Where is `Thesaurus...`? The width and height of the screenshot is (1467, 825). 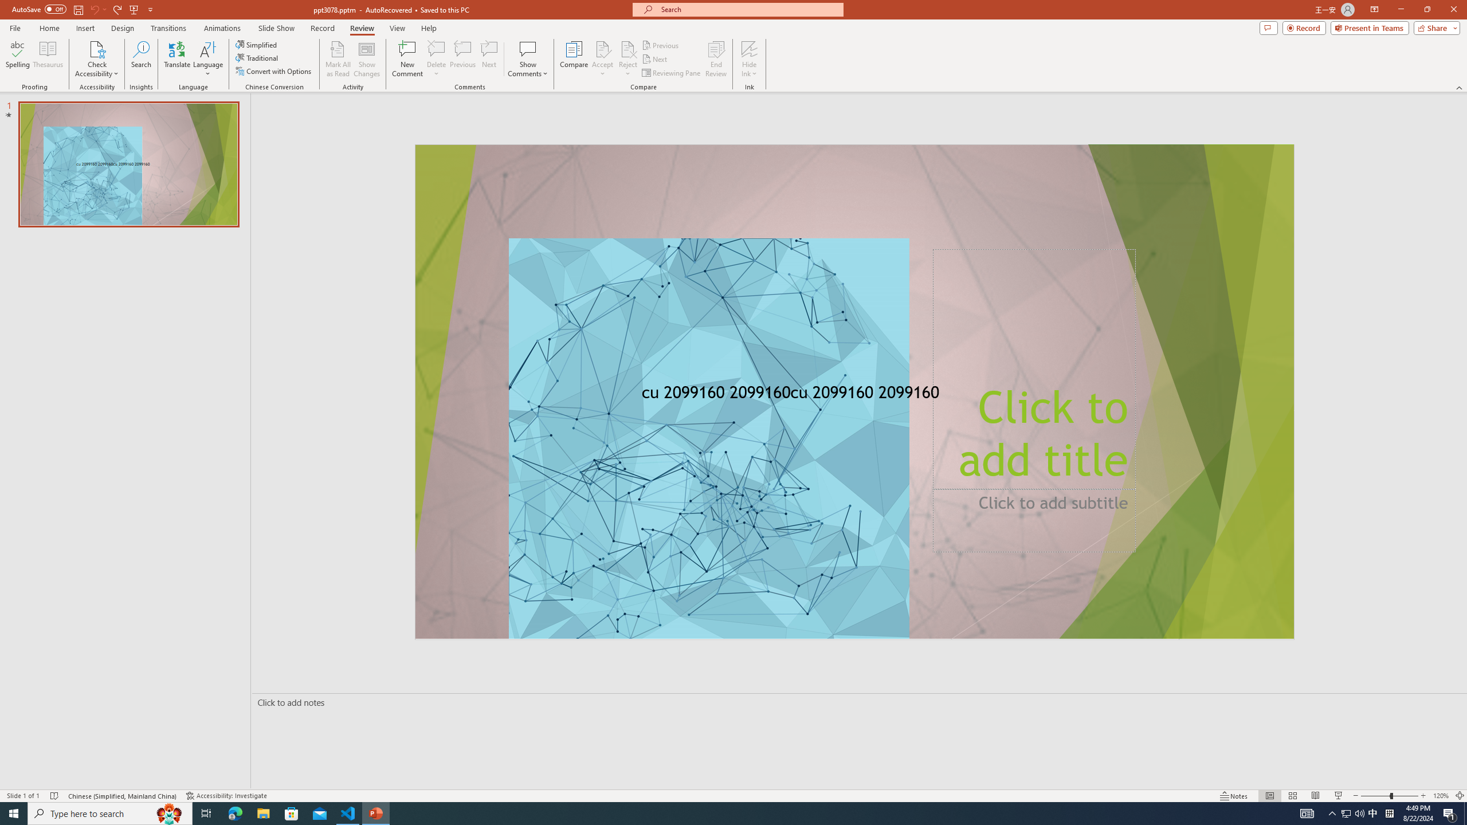 Thesaurus... is located at coordinates (47, 59).